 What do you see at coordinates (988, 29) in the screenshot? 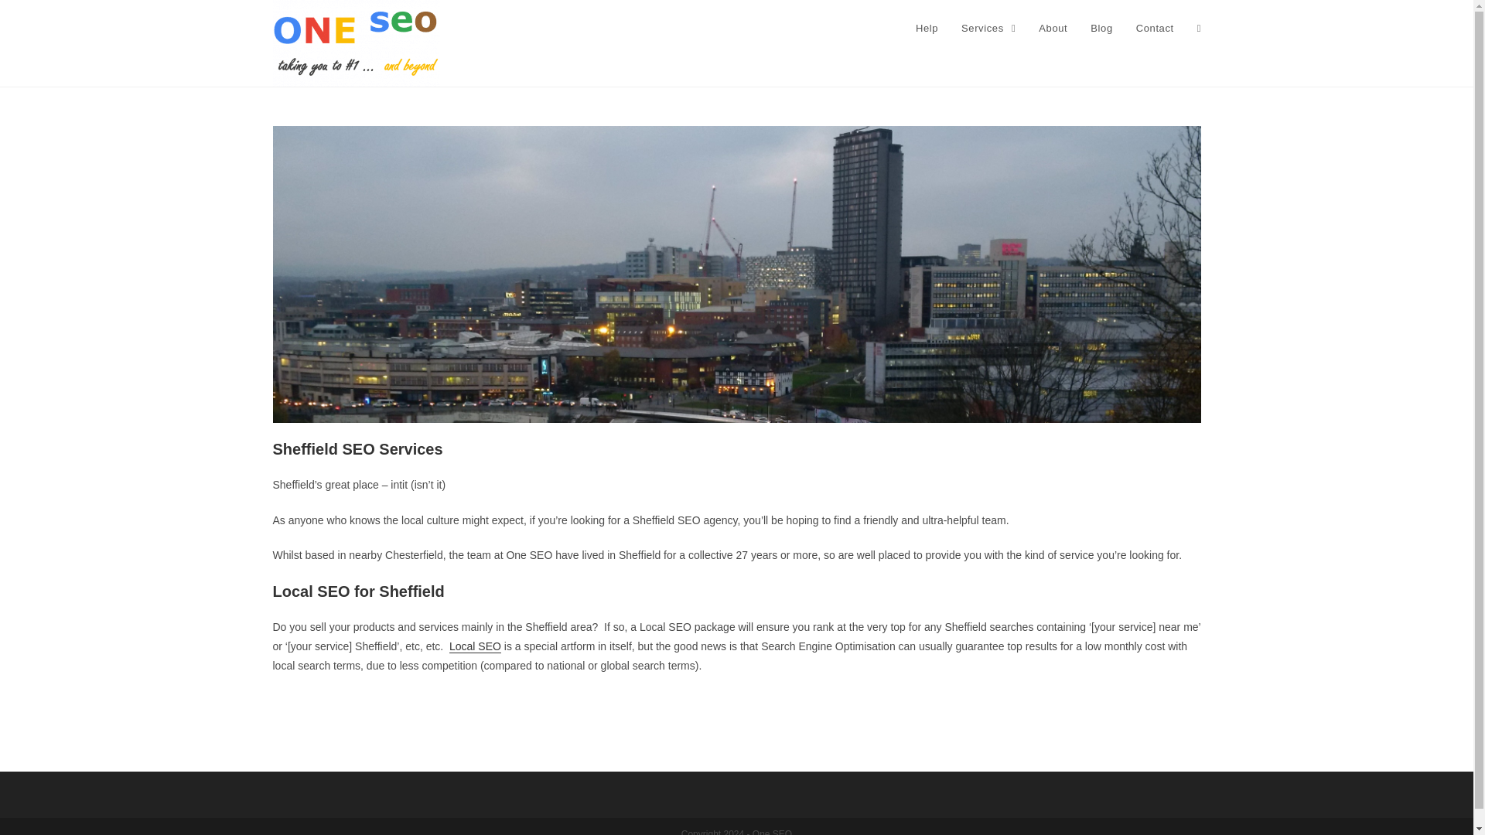
I see `Services` at bounding box center [988, 29].